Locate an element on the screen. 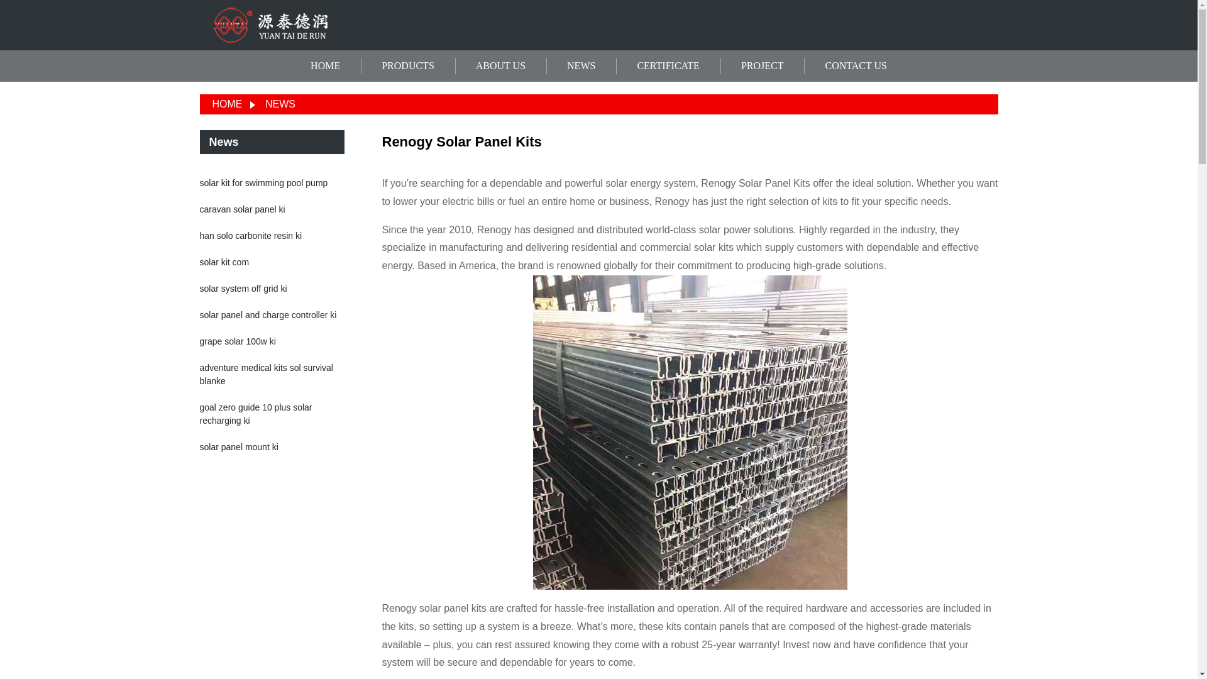 The image size is (1207, 679). HOME is located at coordinates (325, 66).